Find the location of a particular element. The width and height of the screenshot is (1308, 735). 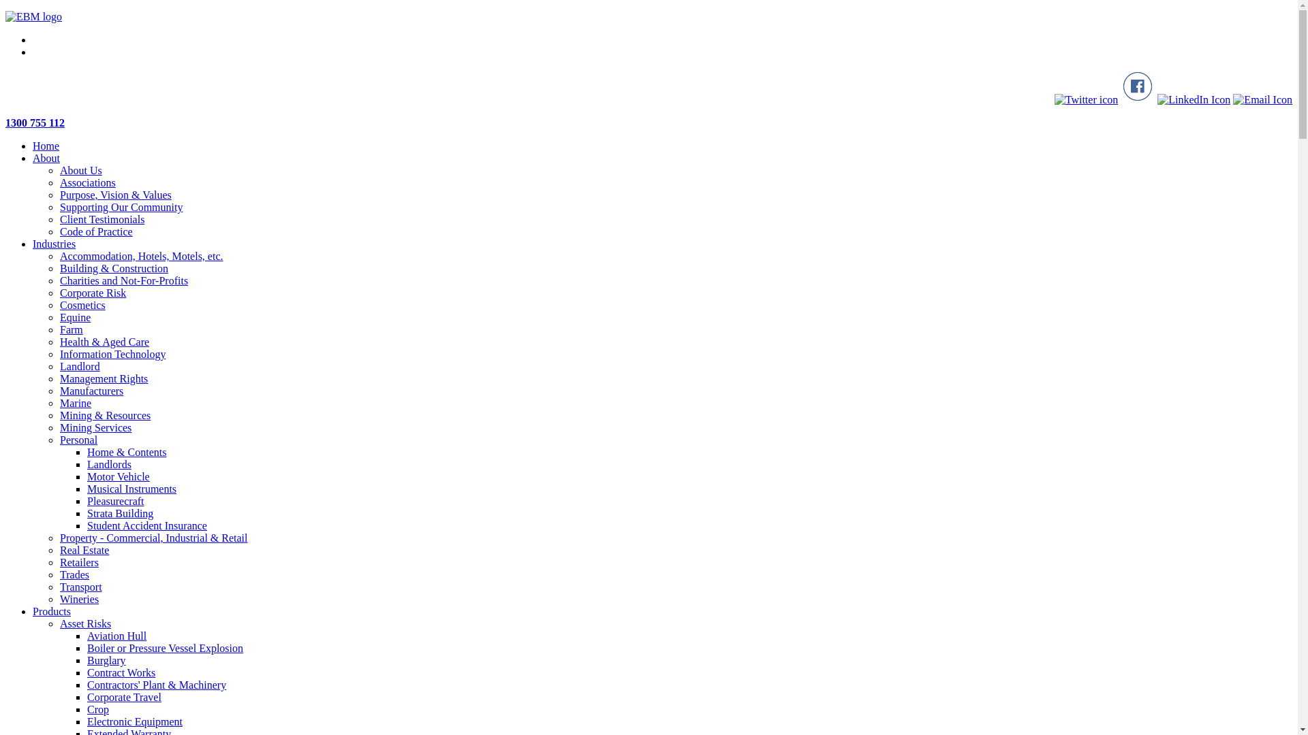

Retailers is located at coordinates (79, 562).